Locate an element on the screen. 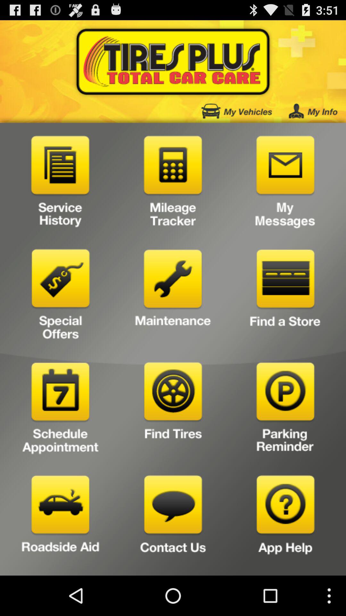 This screenshot has width=346, height=616. find nearest store to you with address is located at coordinates (285, 297).